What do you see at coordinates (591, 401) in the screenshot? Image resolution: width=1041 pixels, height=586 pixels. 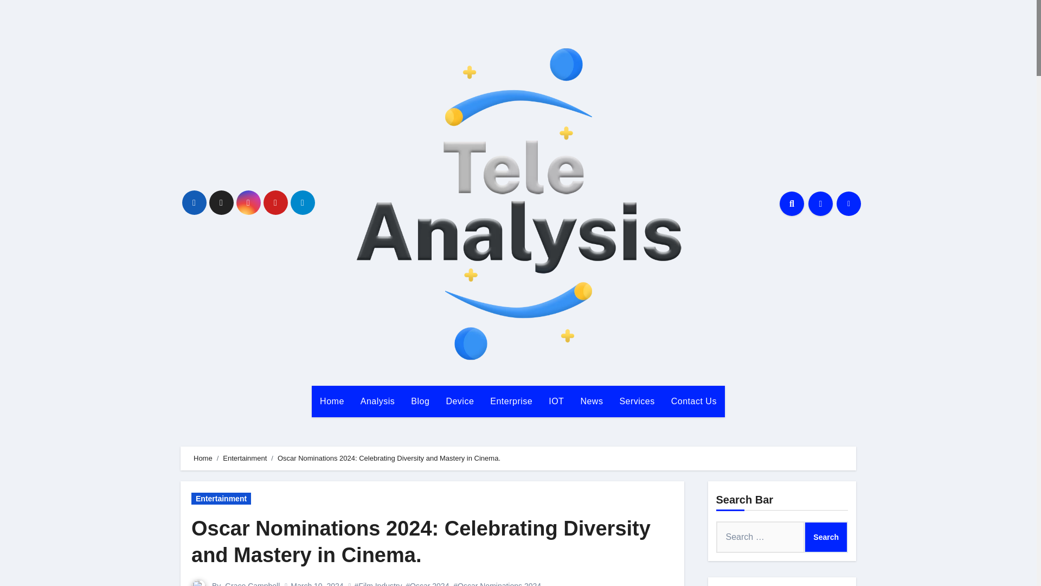 I see `News` at bounding box center [591, 401].